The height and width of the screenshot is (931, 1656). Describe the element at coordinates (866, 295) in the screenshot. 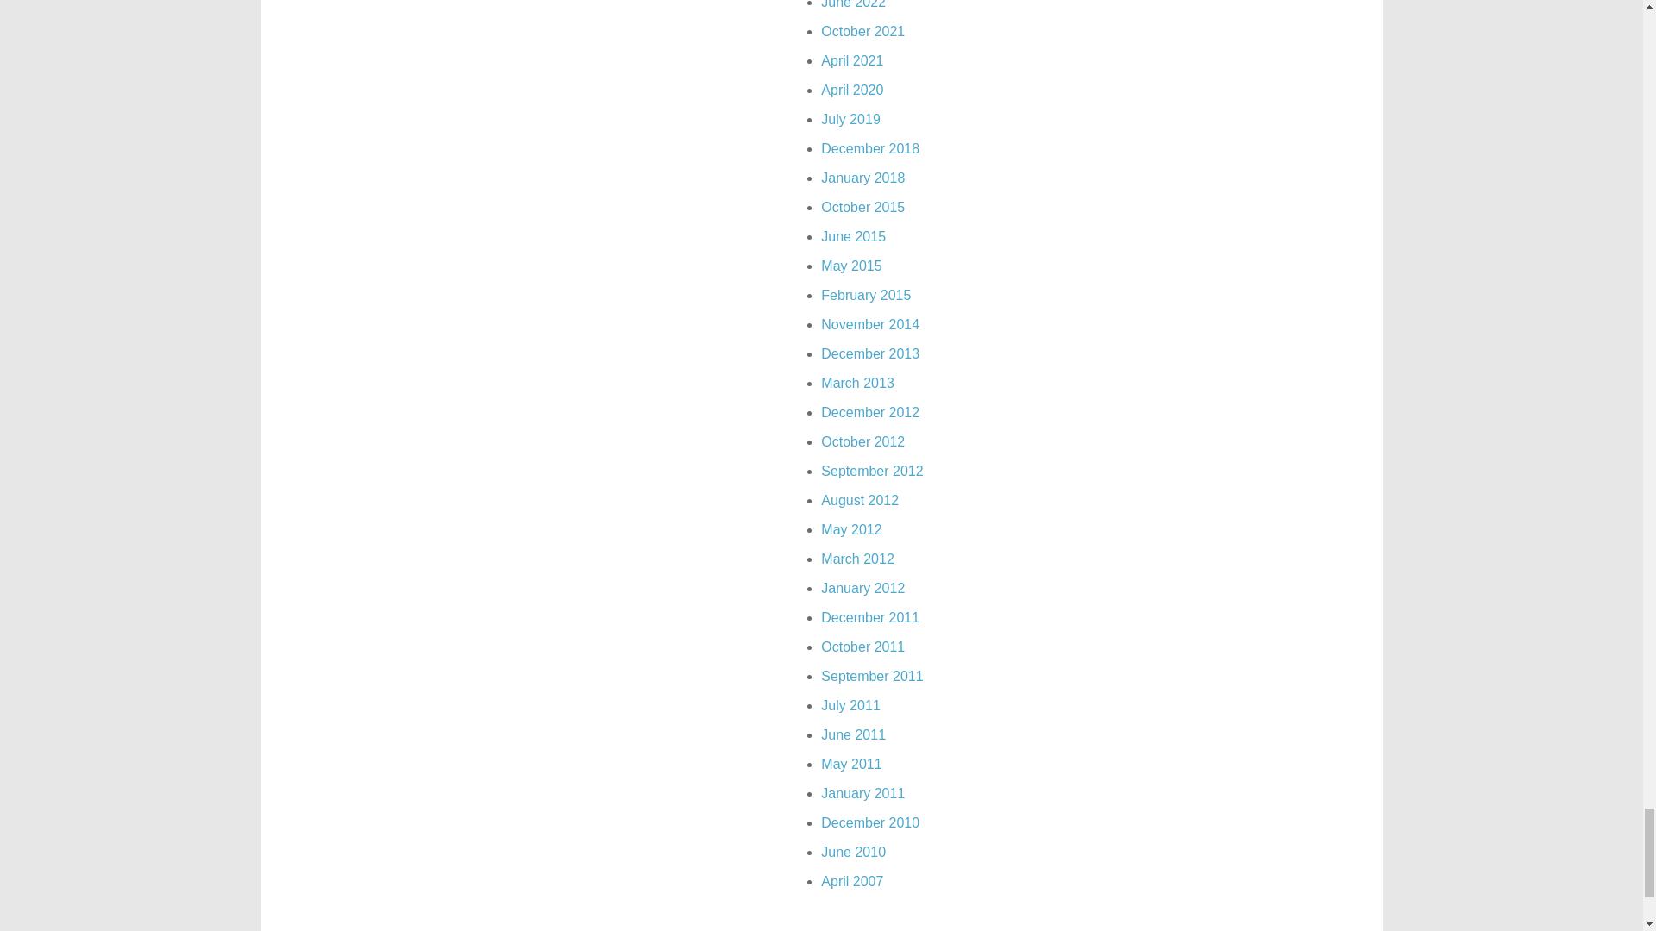

I see `February 2015` at that location.